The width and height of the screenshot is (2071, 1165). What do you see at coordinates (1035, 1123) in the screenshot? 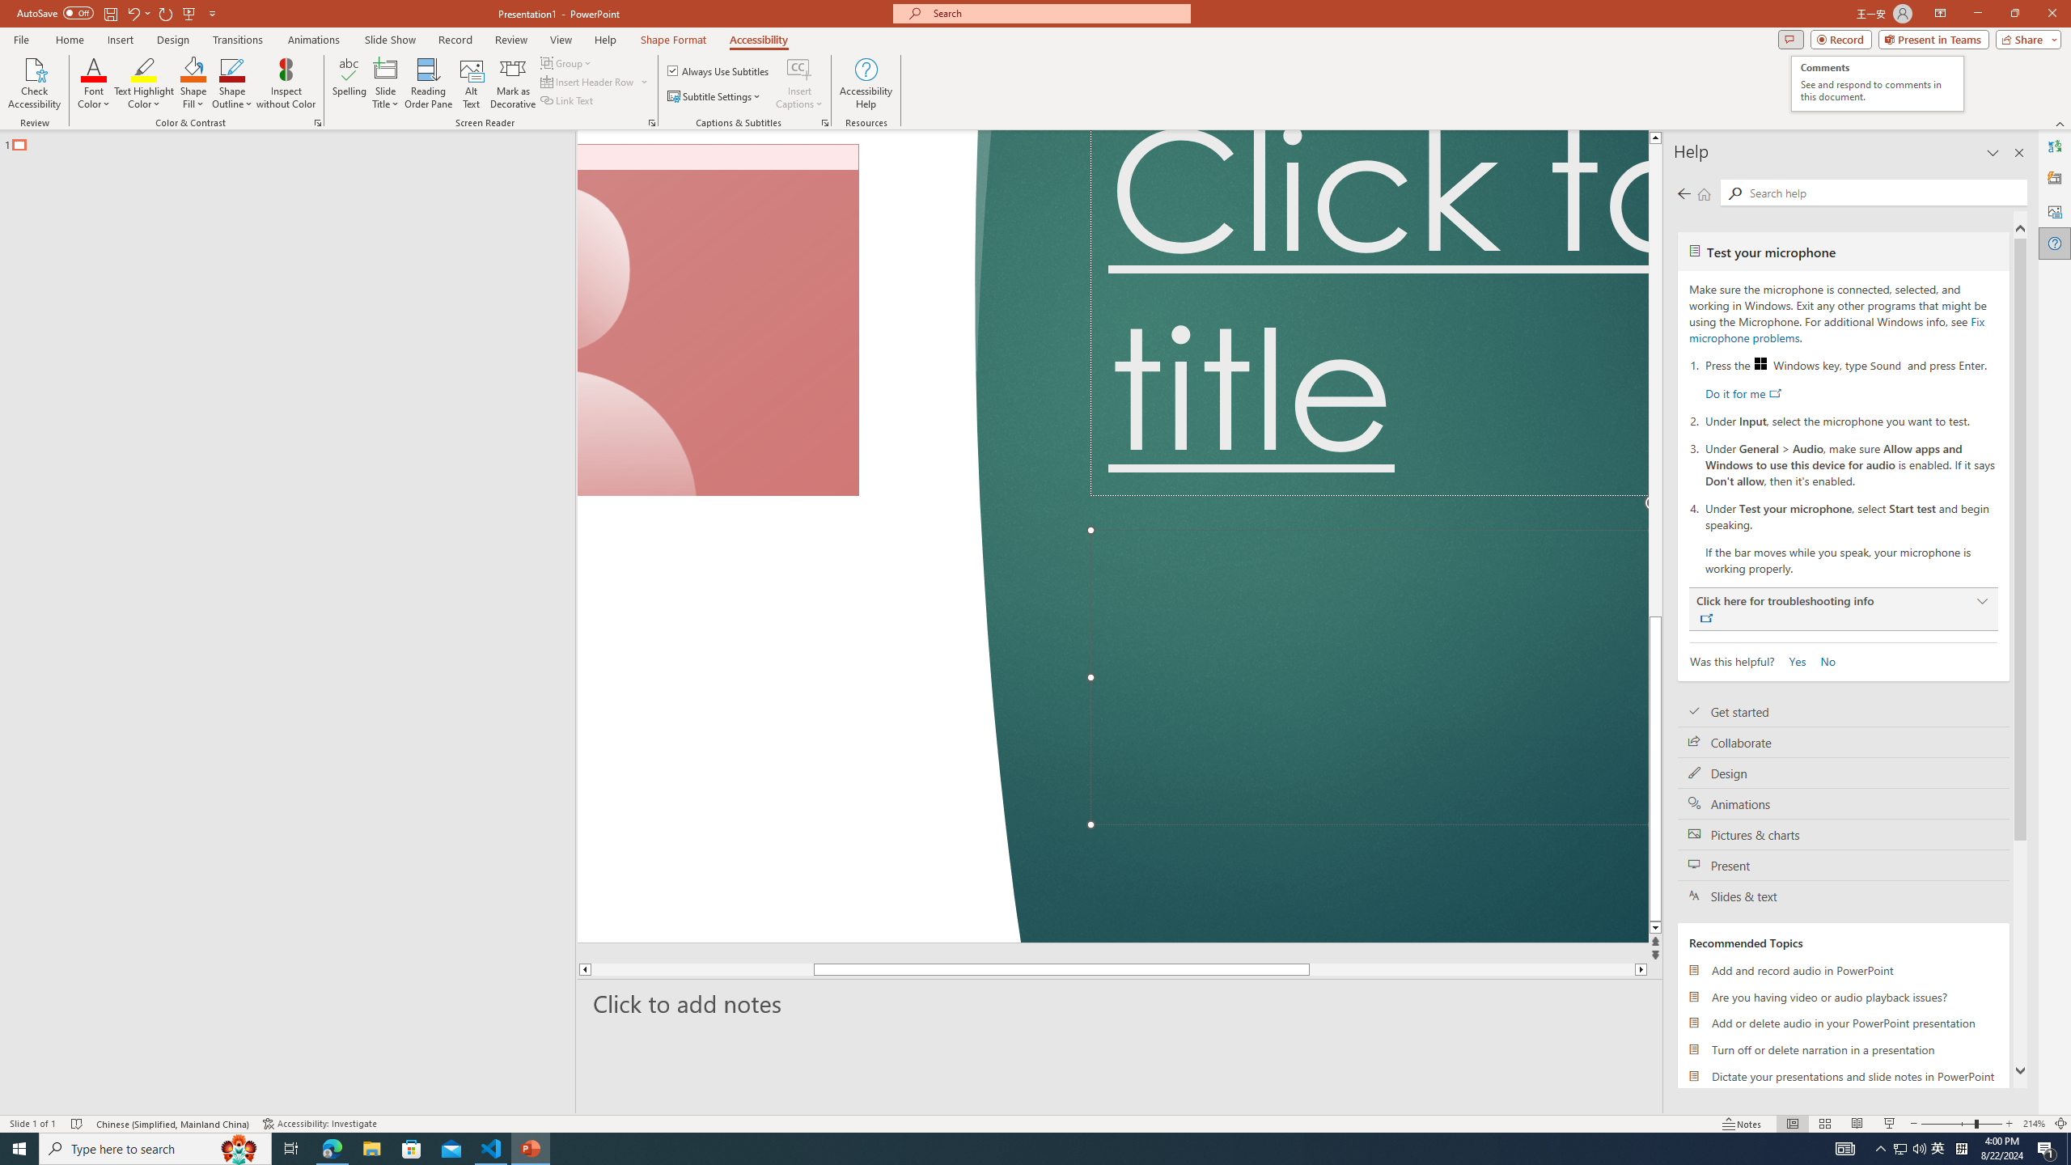
I see `Class: MsoCommandBar` at bounding box center [1035, 1123].